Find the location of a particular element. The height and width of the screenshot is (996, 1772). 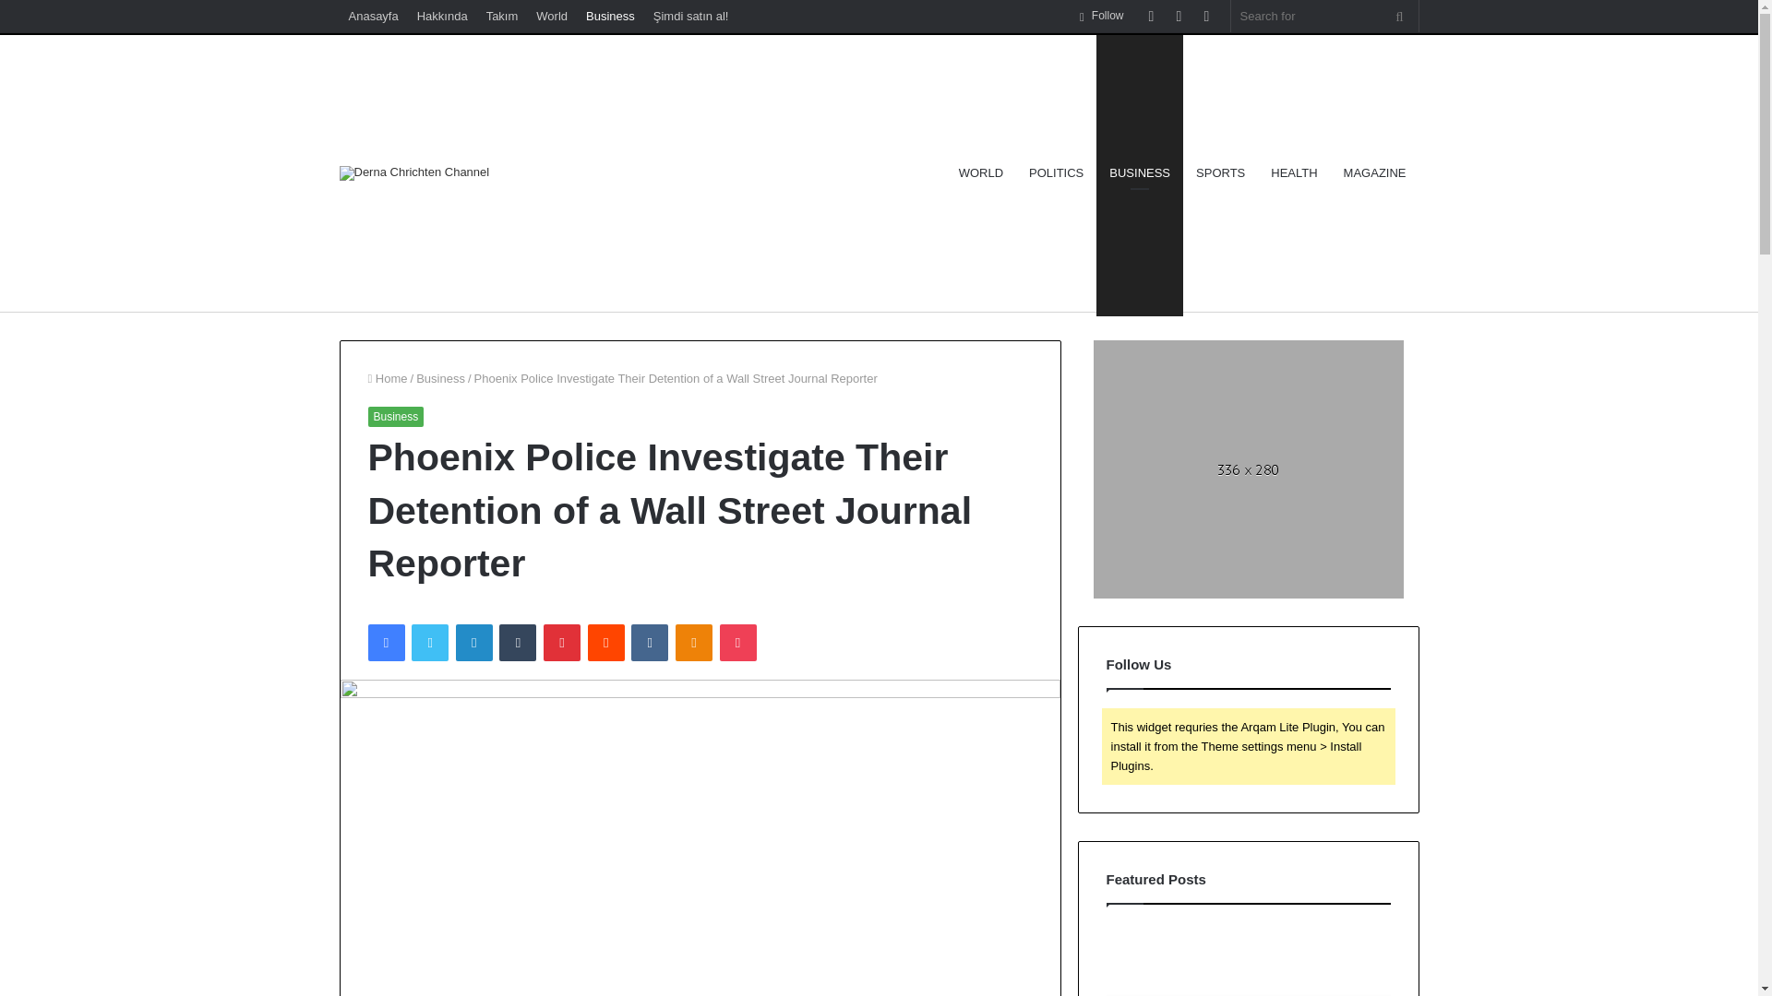

Random Article is located at coordinates (1179, 16).